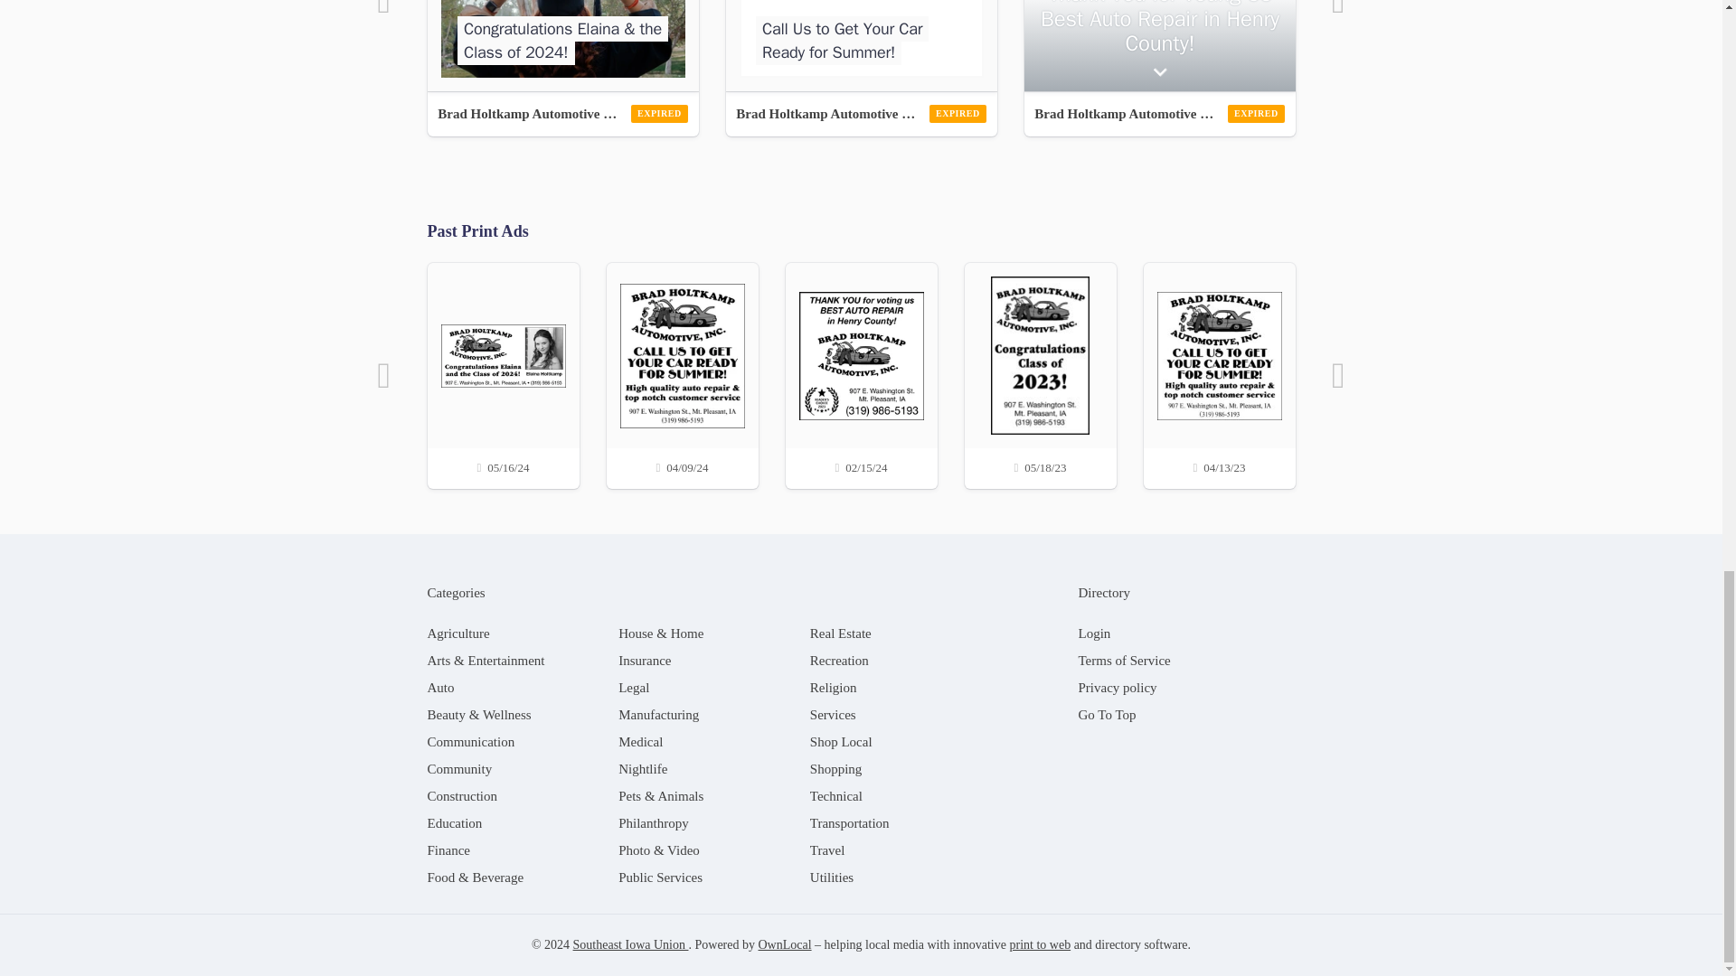 The width and height of the screenshot is (1736, 976). I want to click on Origami Widget Number: 1933110, so click(1159, 45).